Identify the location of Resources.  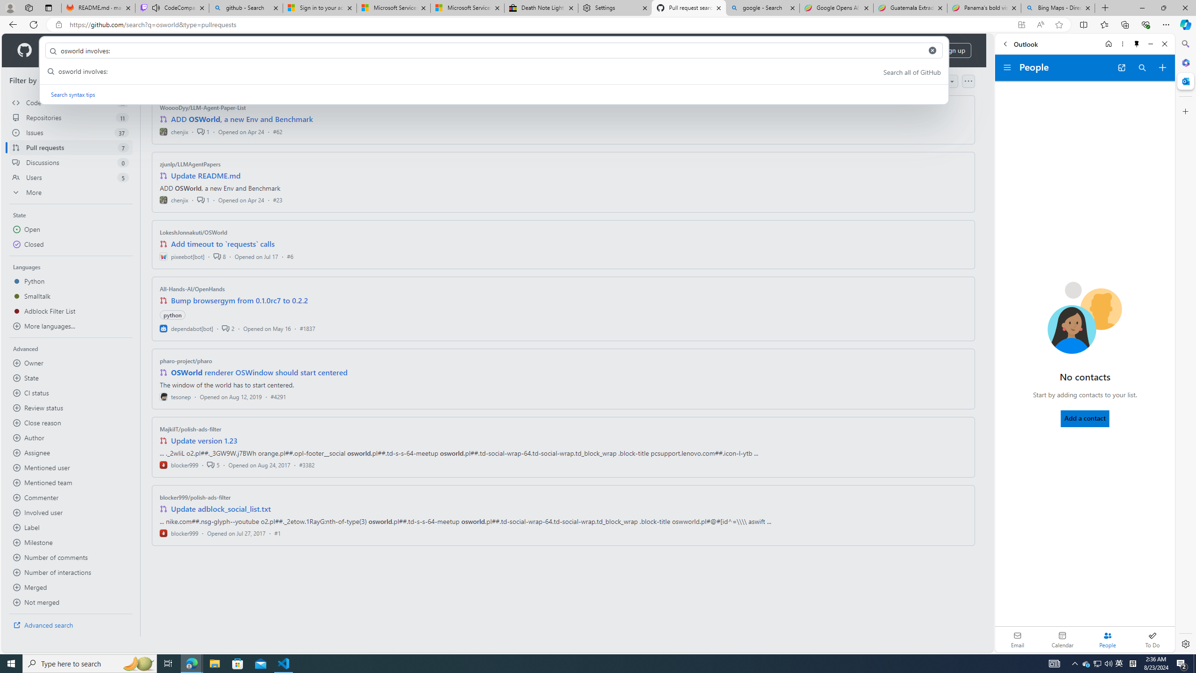
(154, 50).